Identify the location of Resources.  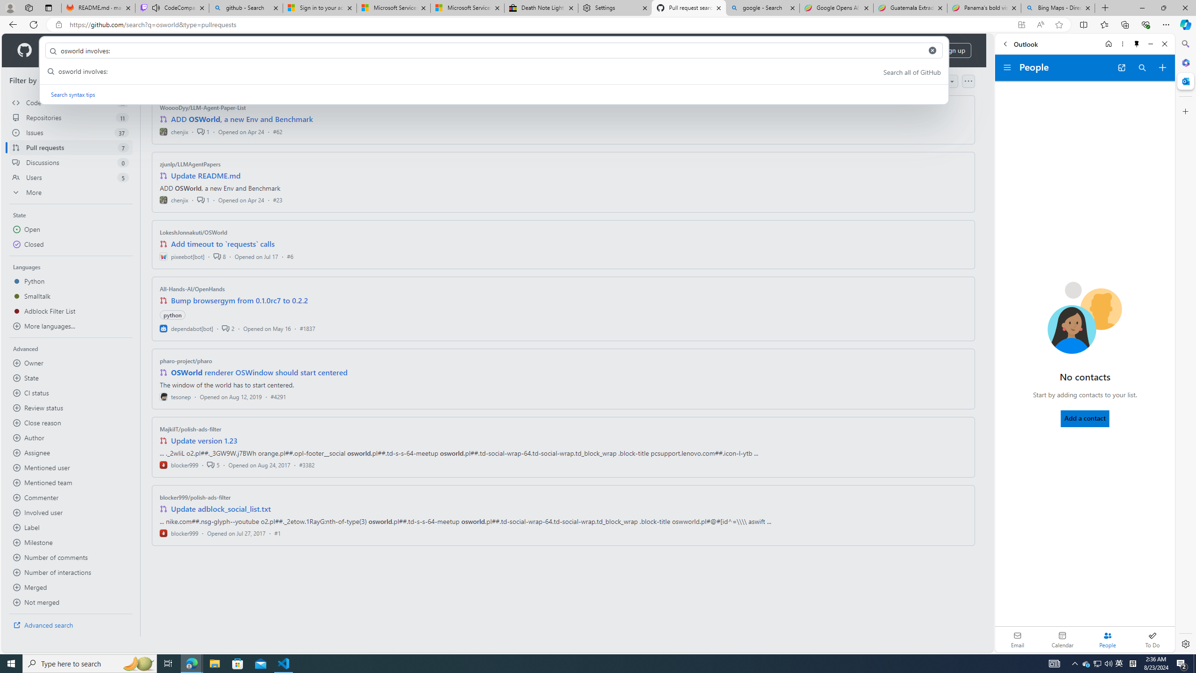
(154, 50).